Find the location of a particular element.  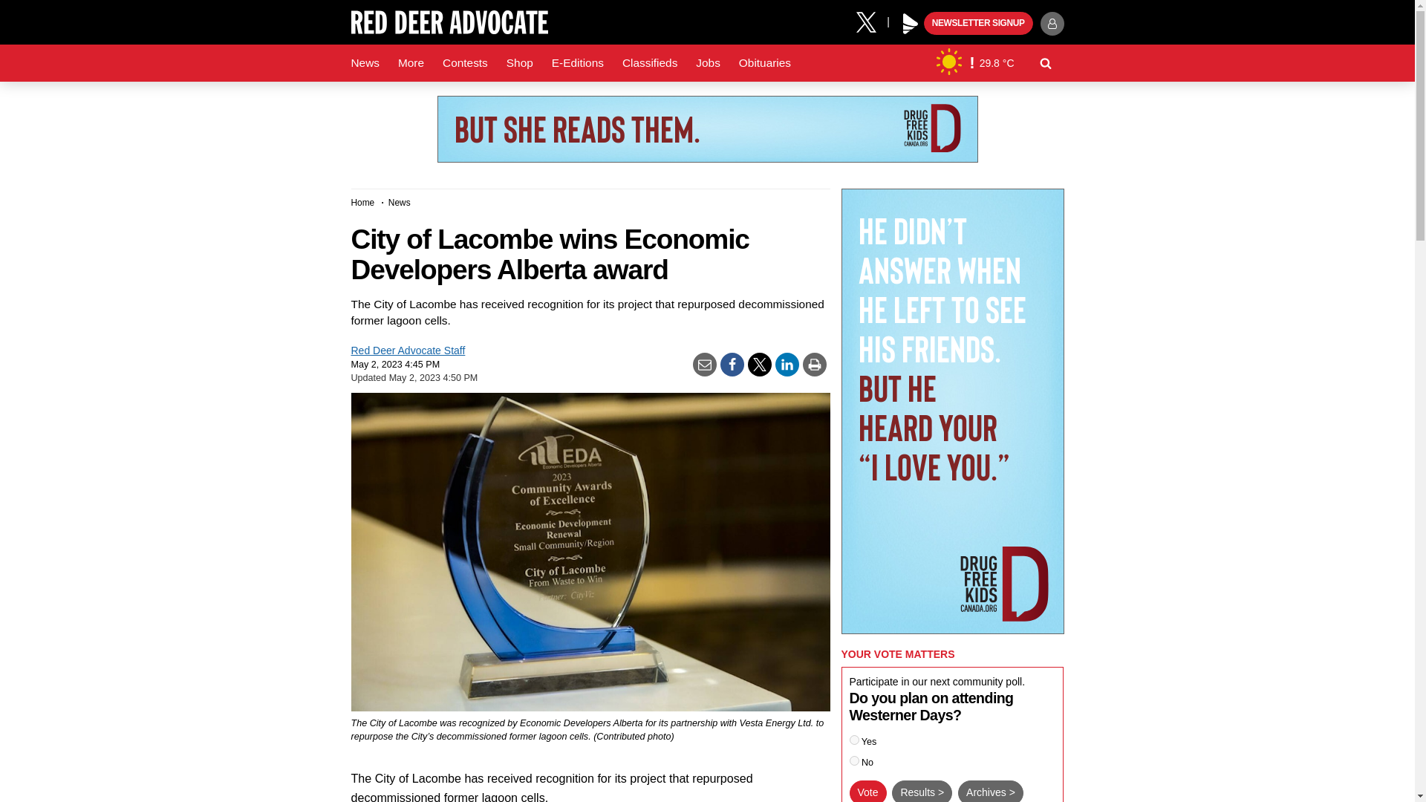

237 is located at coordinates (854, 760).